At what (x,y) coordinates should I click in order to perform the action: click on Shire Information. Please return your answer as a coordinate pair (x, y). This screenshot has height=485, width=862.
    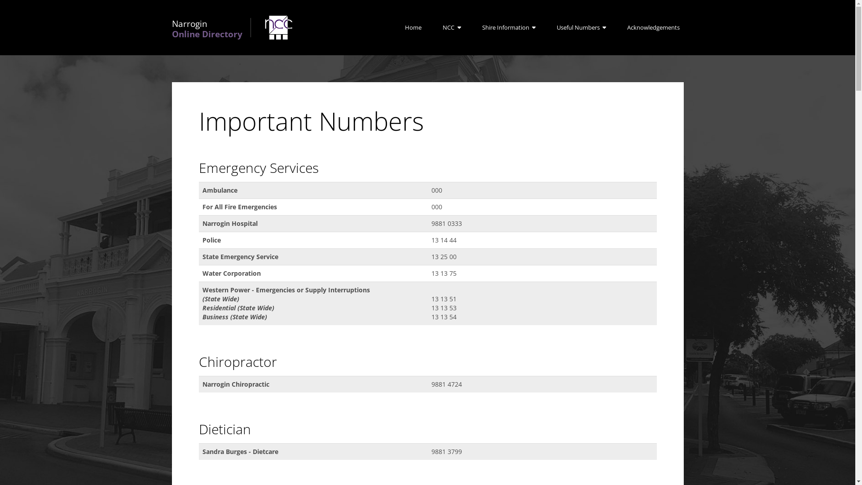
    Looking at the image, I should click on (509, 28).